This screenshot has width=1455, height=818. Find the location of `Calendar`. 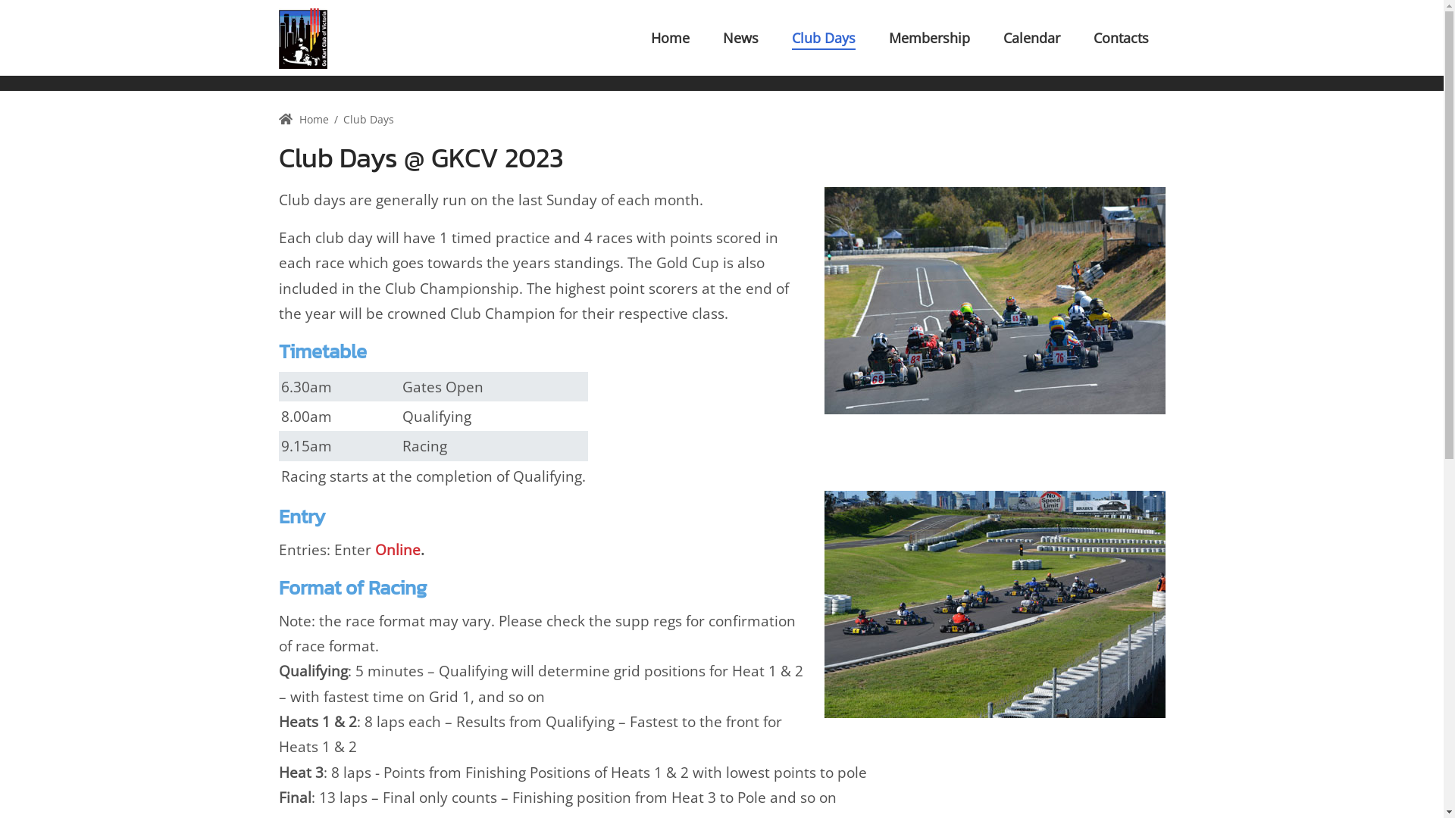

Calendar is located at coordinates (1032, 38).